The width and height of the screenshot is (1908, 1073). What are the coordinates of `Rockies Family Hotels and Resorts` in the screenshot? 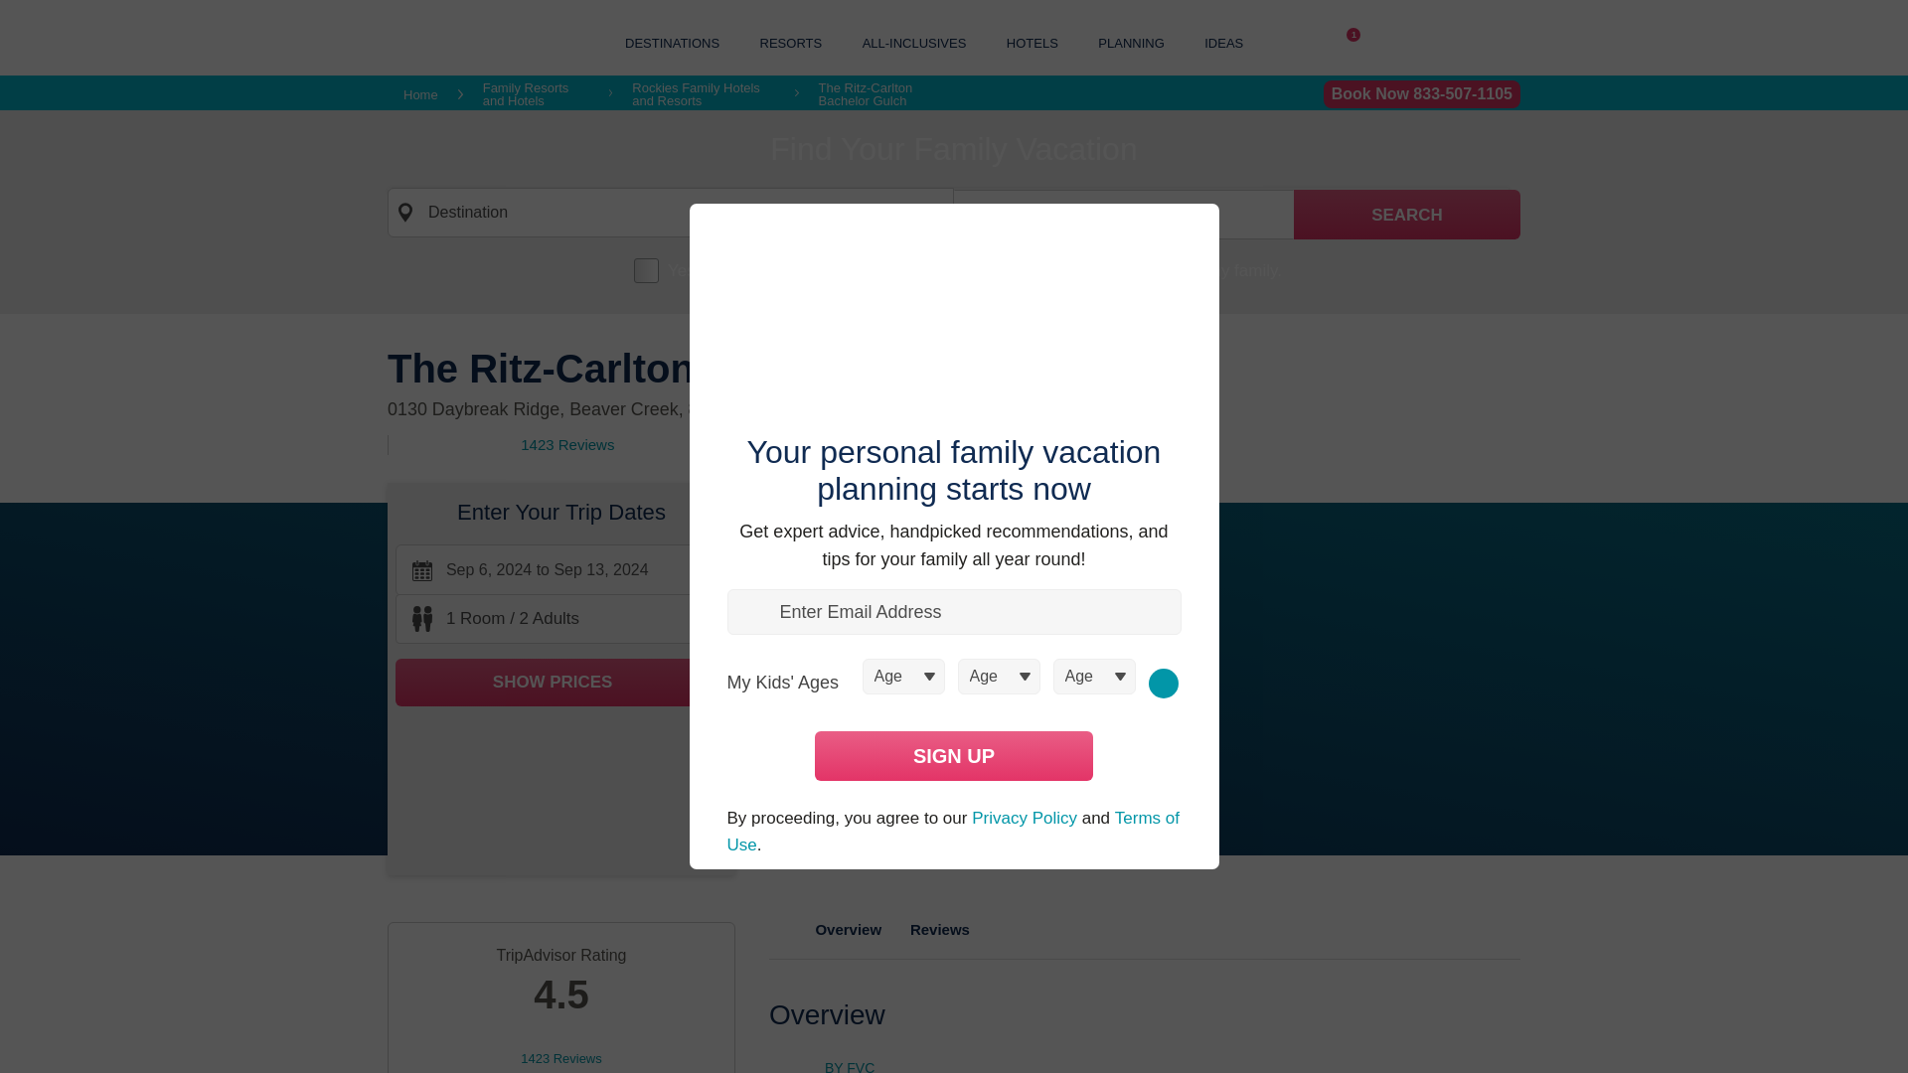 It's located at (703, 94).